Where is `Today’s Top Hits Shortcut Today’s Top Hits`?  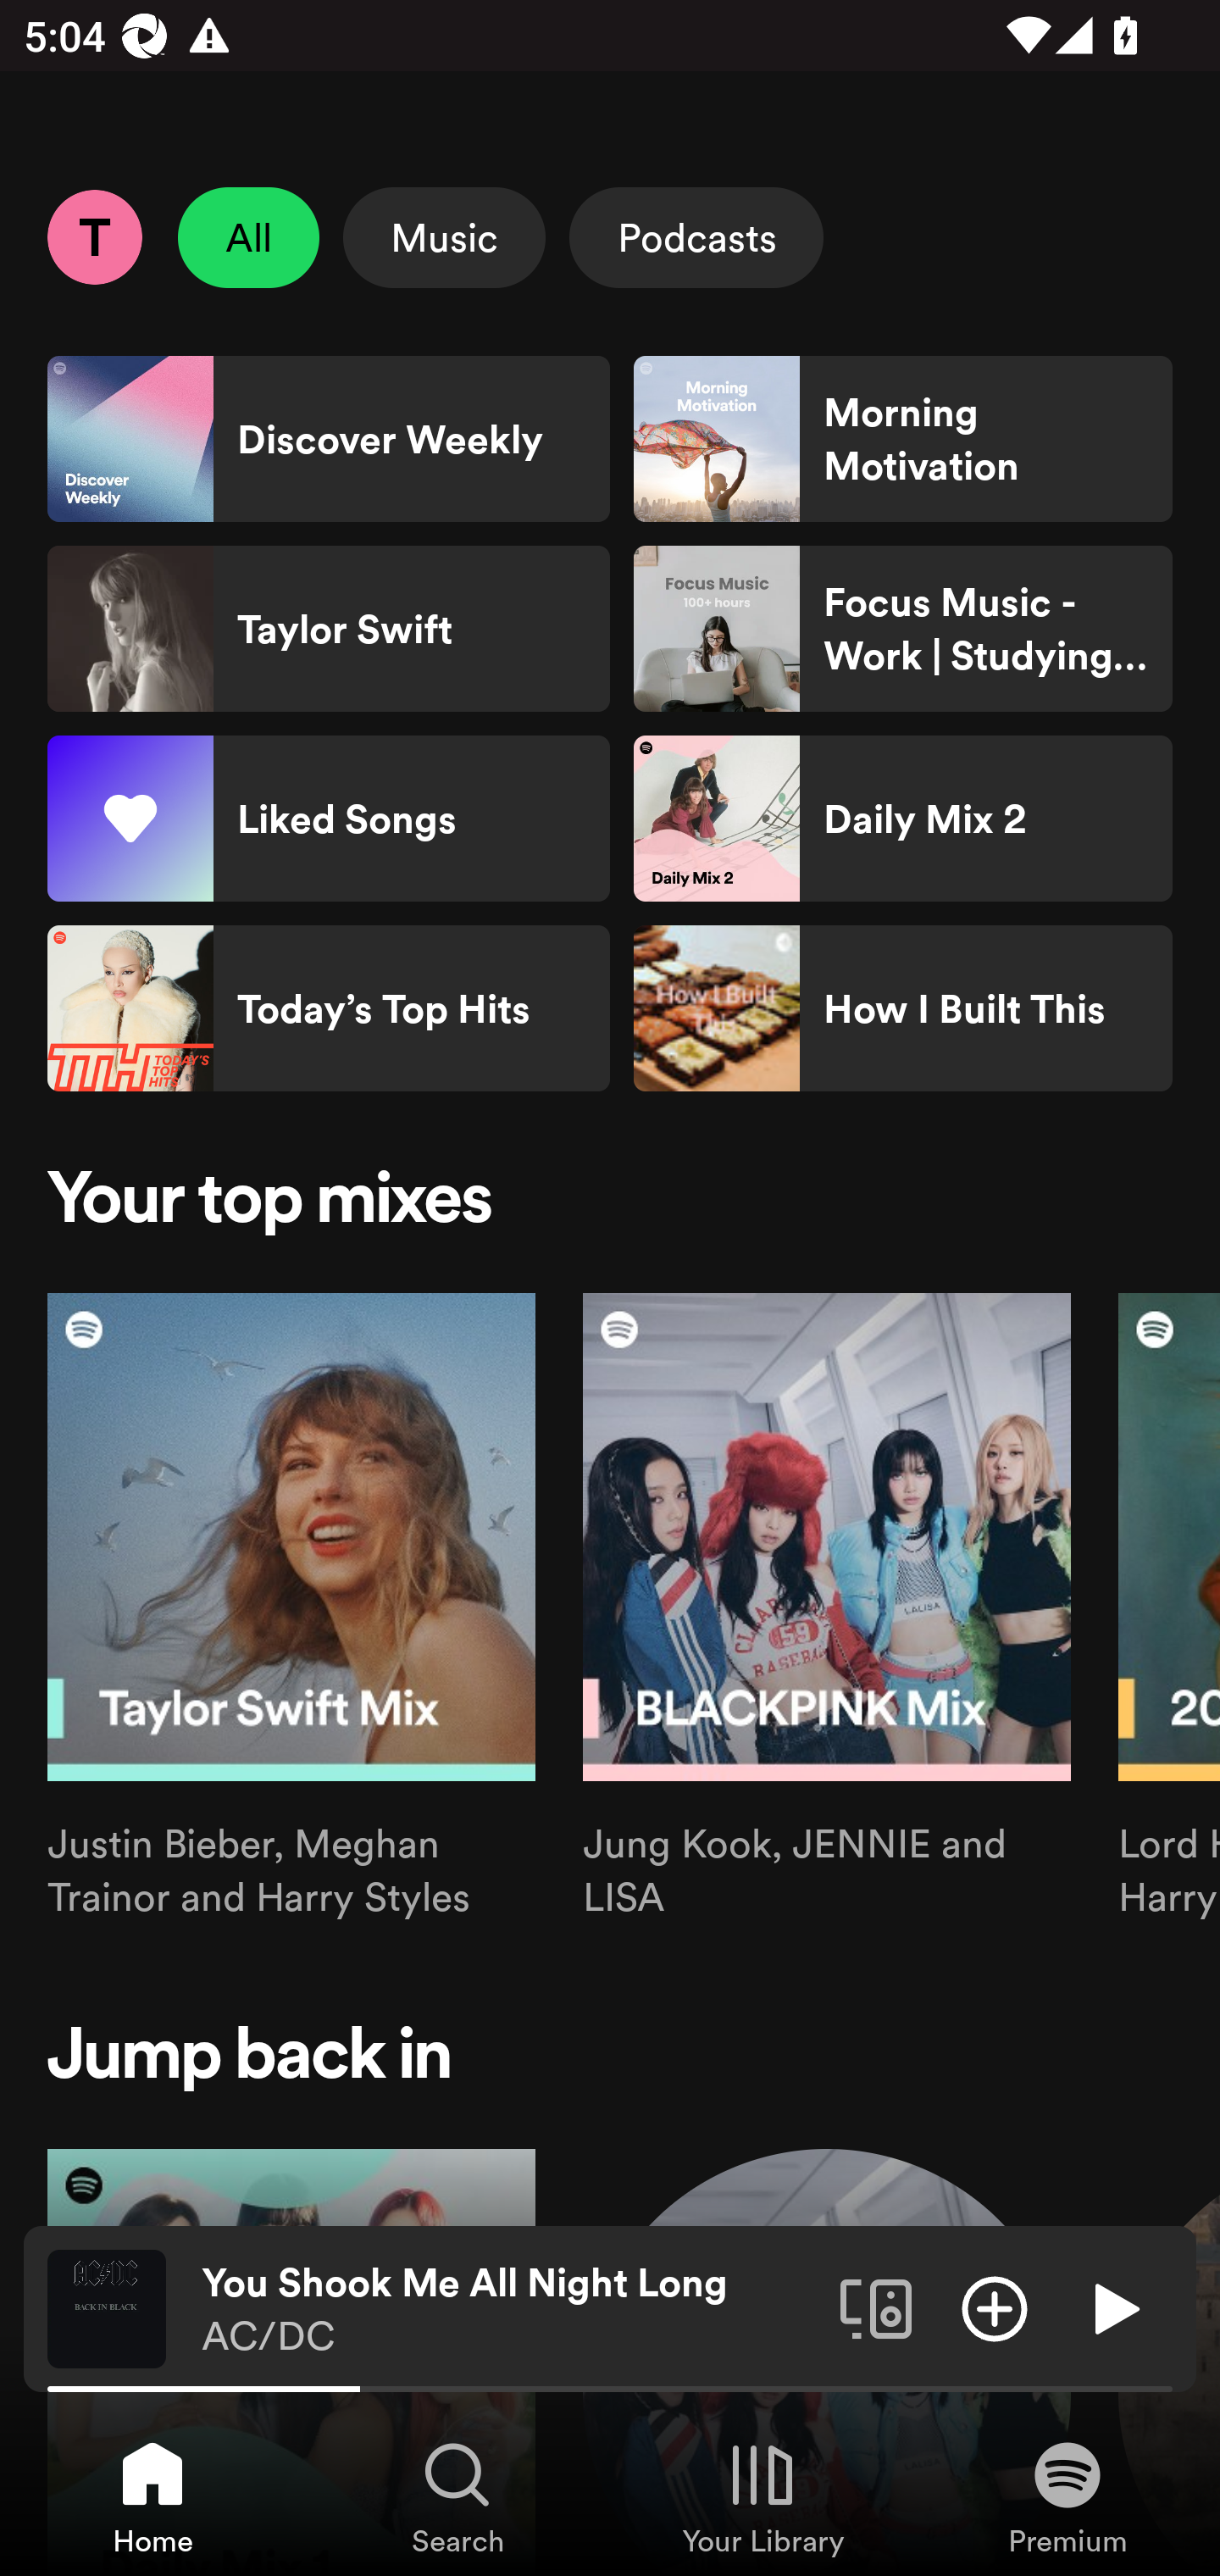 Today’s Top Hits Shortcut Today’s Top Hits is located at coordinates (329, 1008).